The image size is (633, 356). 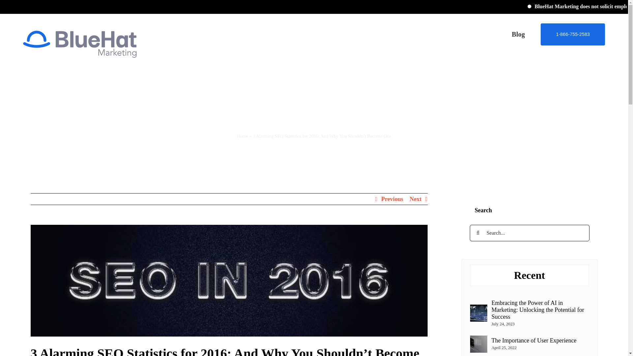 What do you see at coordinates (392, 199) in the screenshot?
I see `Previous` at bounding box center [392, 199].